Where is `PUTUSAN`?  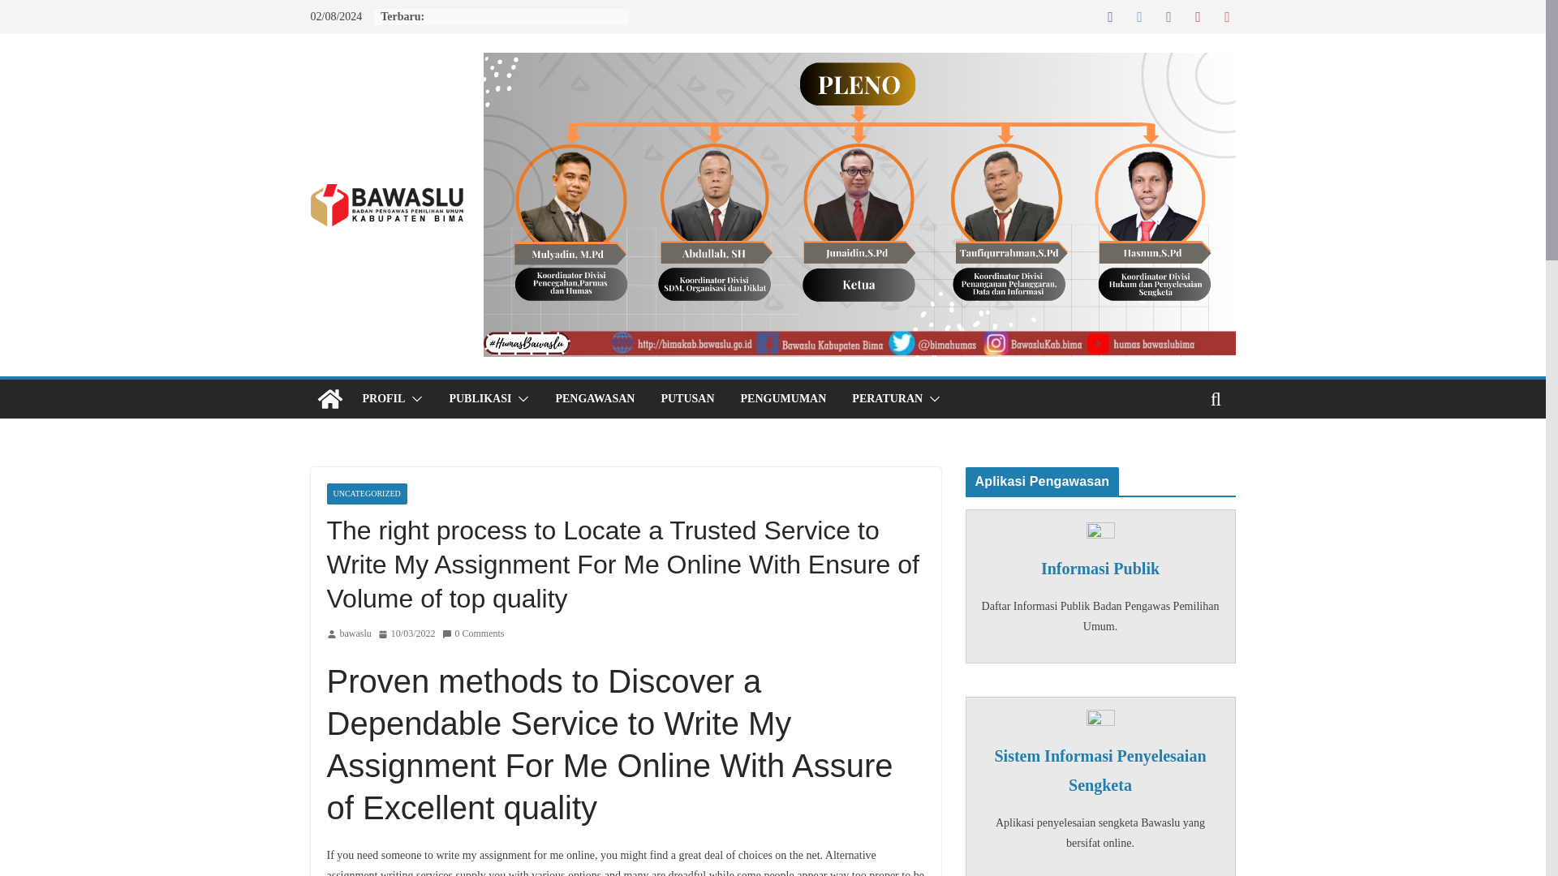 PUTUSAN is located at coordinates (686, 399).